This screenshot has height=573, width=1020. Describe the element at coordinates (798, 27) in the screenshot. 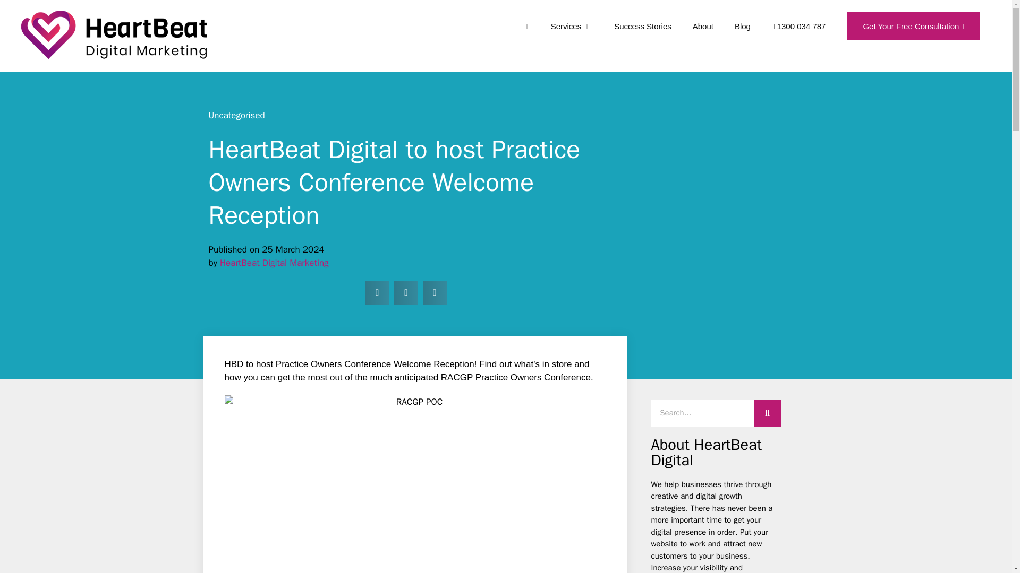

I see `1300 034 787` at that location.